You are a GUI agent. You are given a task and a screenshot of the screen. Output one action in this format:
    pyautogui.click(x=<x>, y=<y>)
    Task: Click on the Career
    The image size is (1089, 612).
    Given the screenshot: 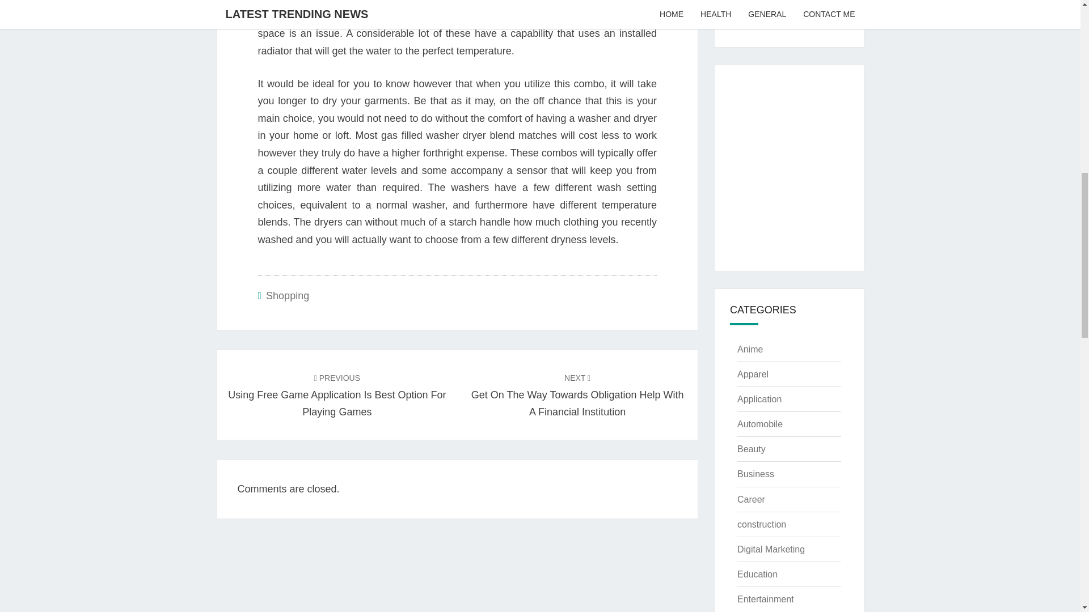 What is the action you would take?
    pyautogui.click(x=751, y=499)
    